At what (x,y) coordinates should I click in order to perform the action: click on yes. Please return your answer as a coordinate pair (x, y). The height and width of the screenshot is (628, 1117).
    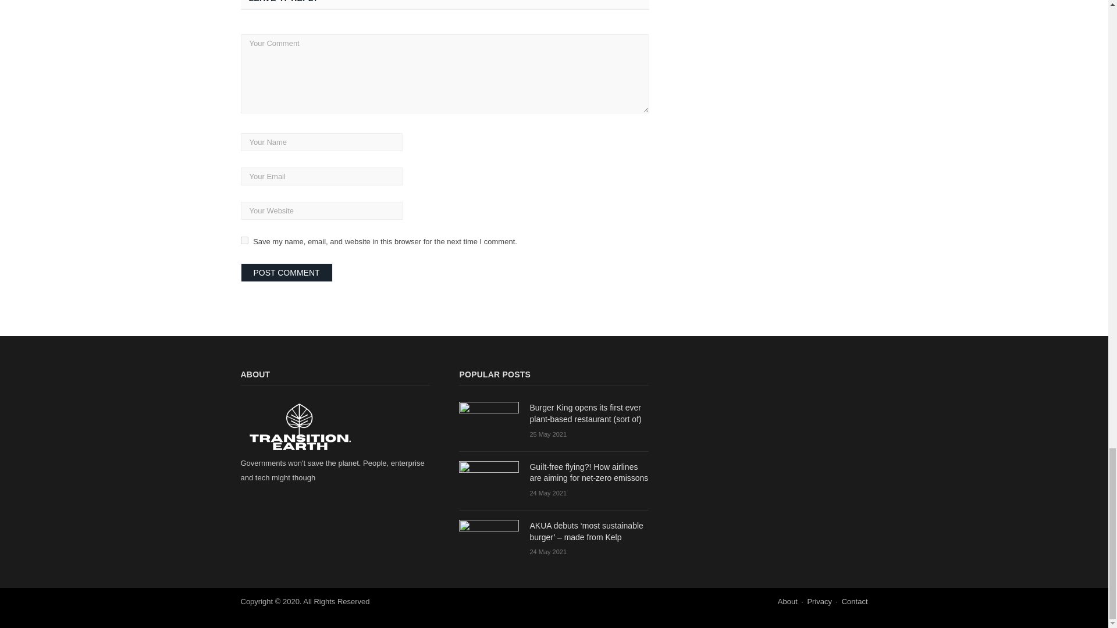
    Looking at the image, I should click on (244, 241).